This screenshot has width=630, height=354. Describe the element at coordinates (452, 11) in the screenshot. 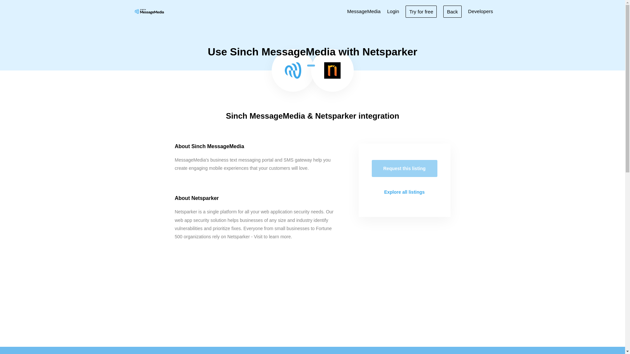

I see `Back` at that location.